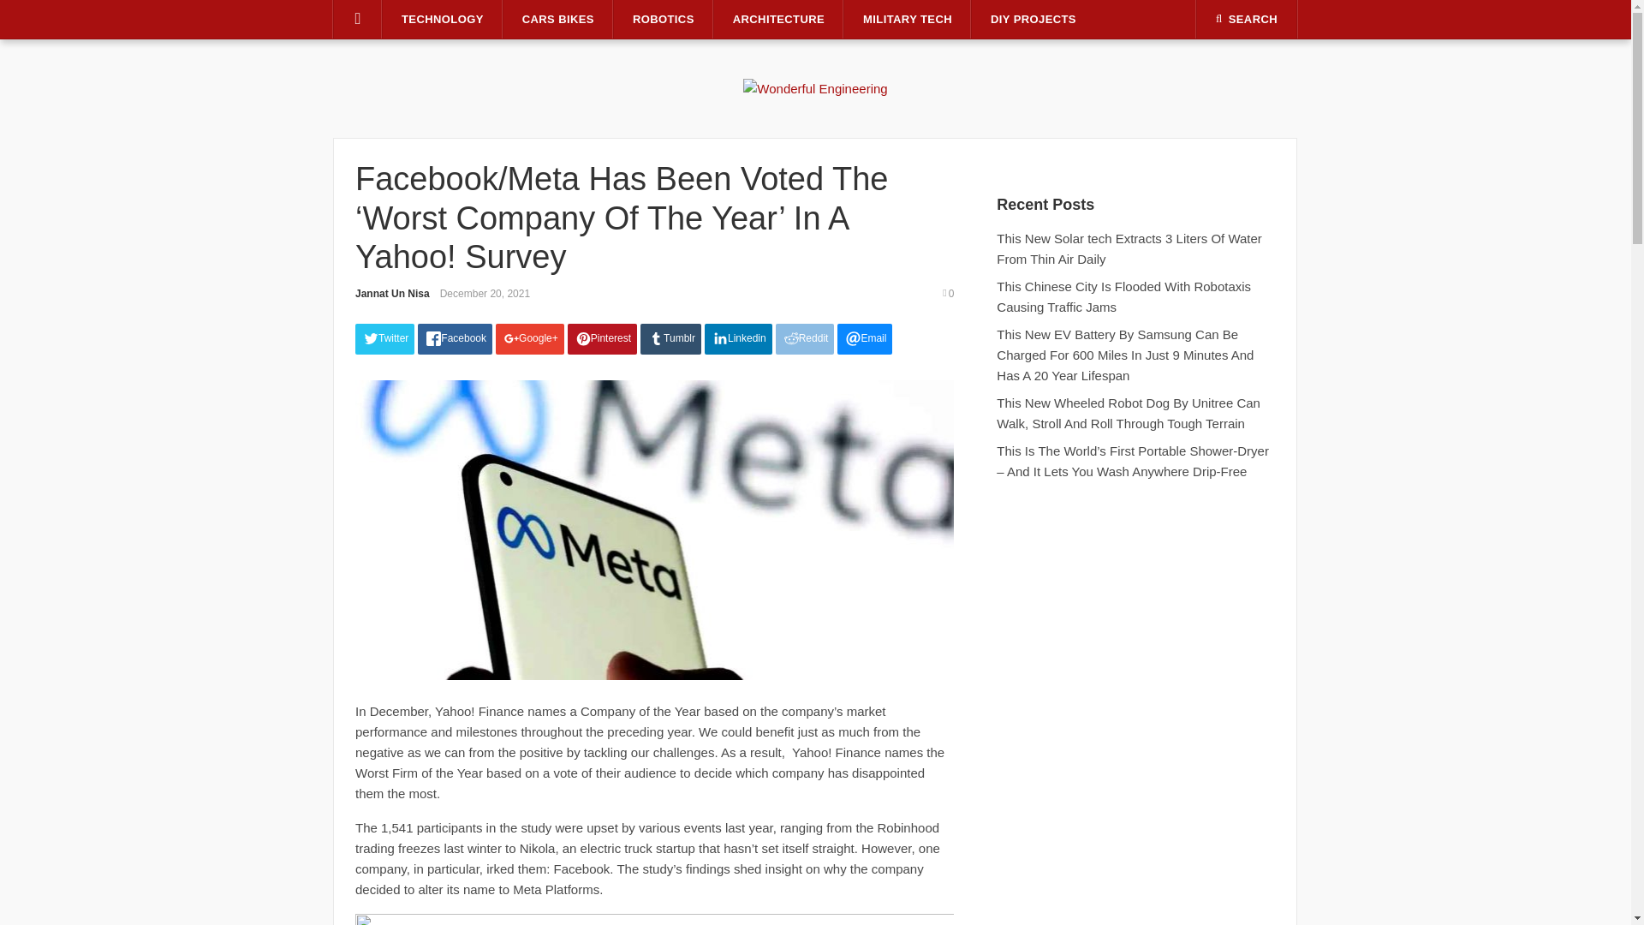 The height and width of the screenshot is (925, 1644). Describe the element at coordinates (392, 293) in the screenshot. I see `Jannat Un Nisa` at that location.